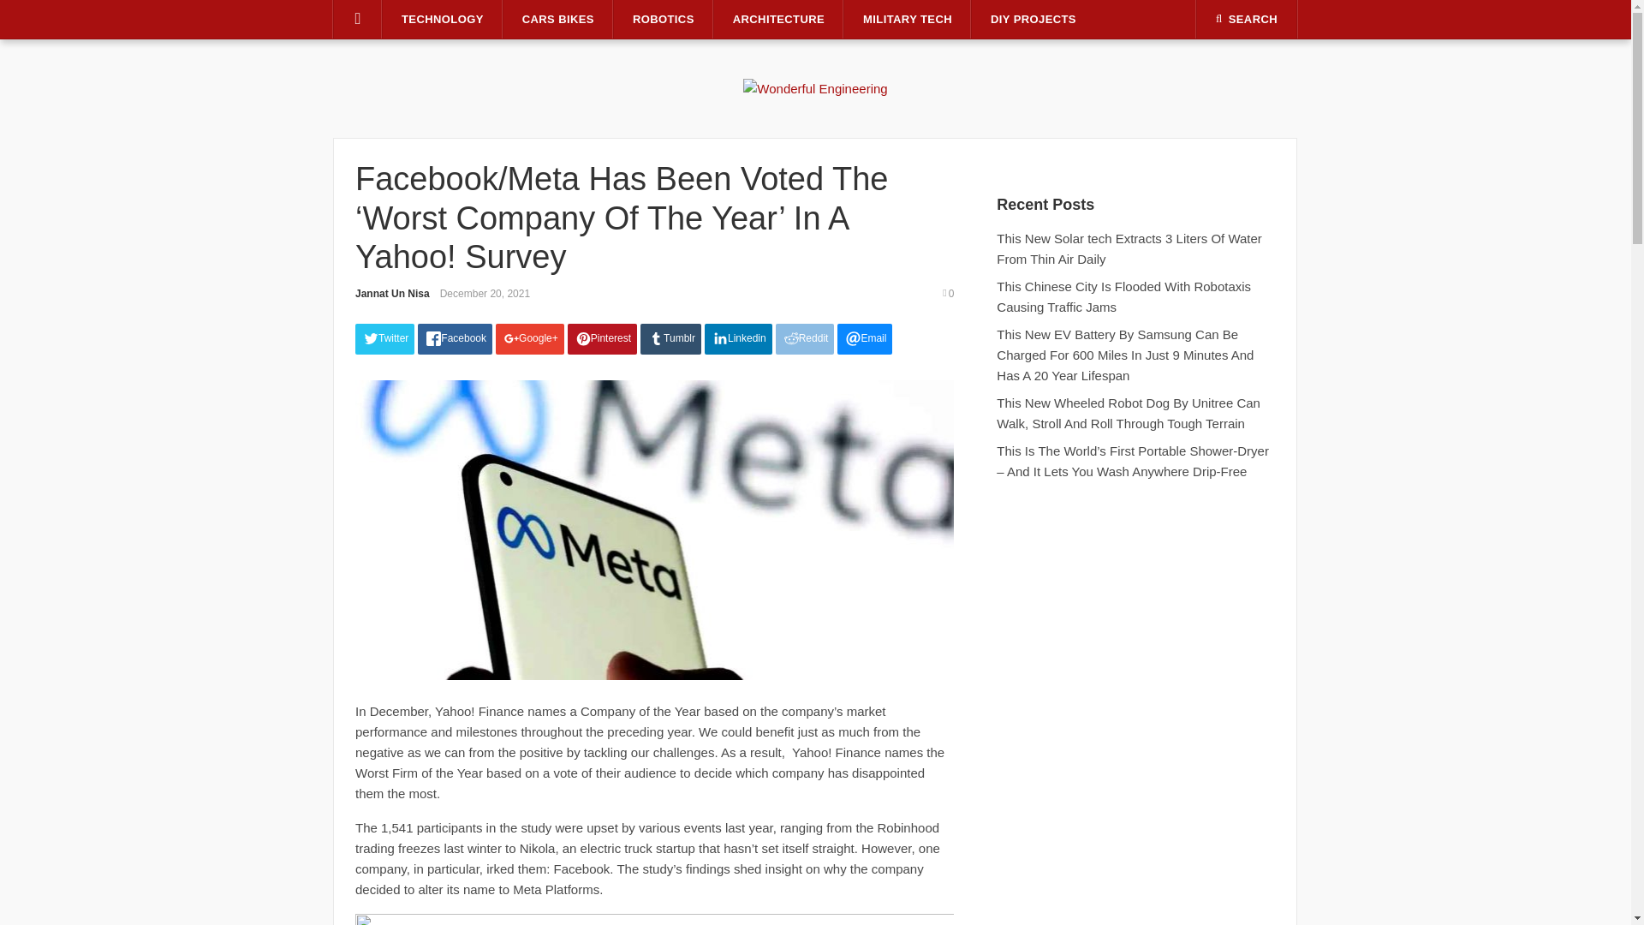 The height and width of the screenshot is (925, 1644). Describe the element at coordinates (392, 293) in the screenshot. I see `Jannat Un Nisa` at that location.